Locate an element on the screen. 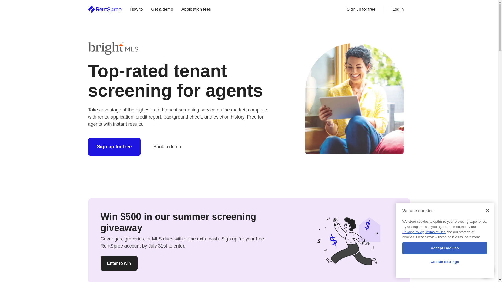 This screenshot has height=282, width=502. Get a demo is located at coordinates (162, 9).